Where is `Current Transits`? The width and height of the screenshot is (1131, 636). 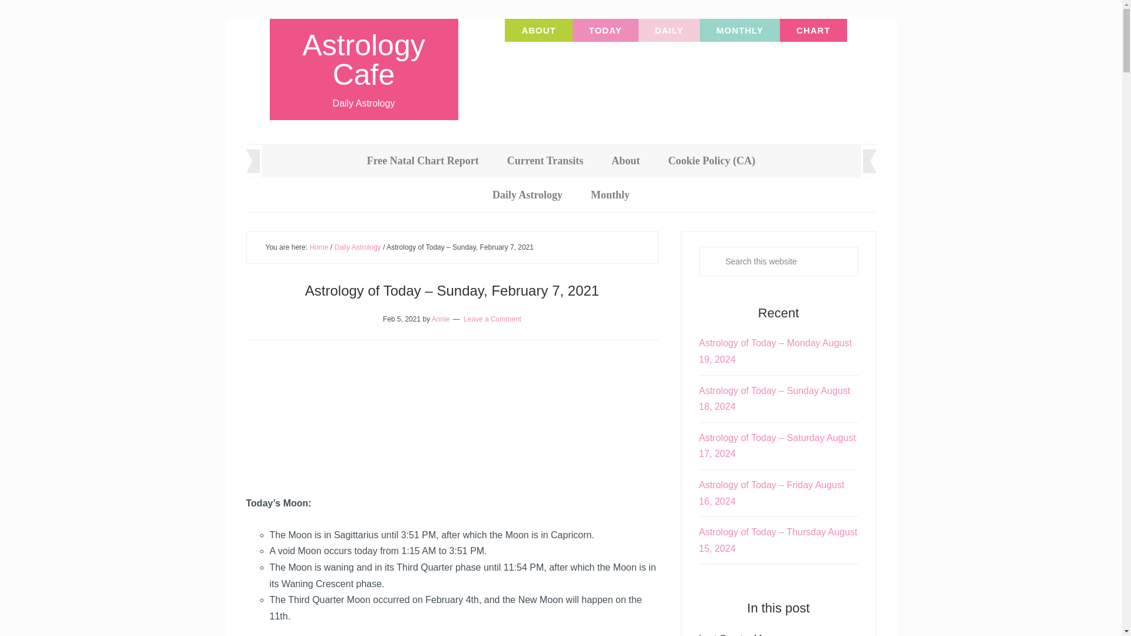
Current Transits is located at coordinates (545, 161).